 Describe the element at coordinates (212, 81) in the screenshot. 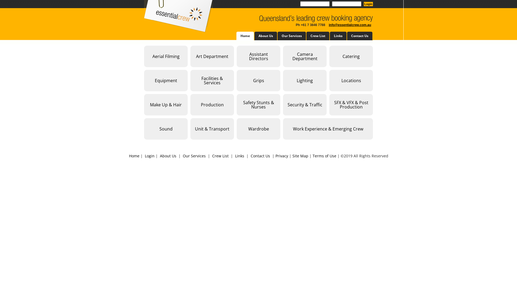

I see `Facilities & Services` at that location.